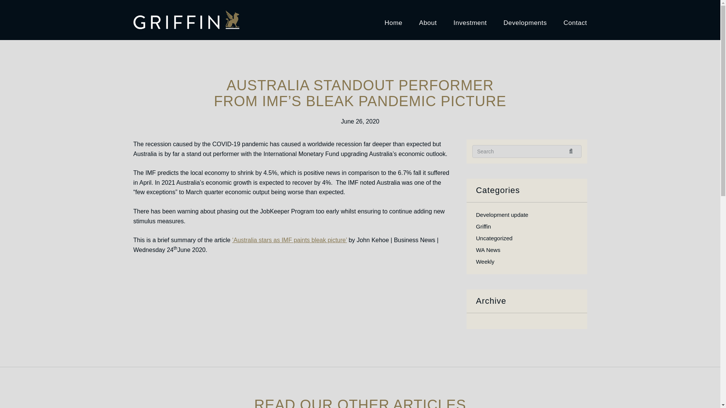  I want to click on Contact, so click(575, 20).